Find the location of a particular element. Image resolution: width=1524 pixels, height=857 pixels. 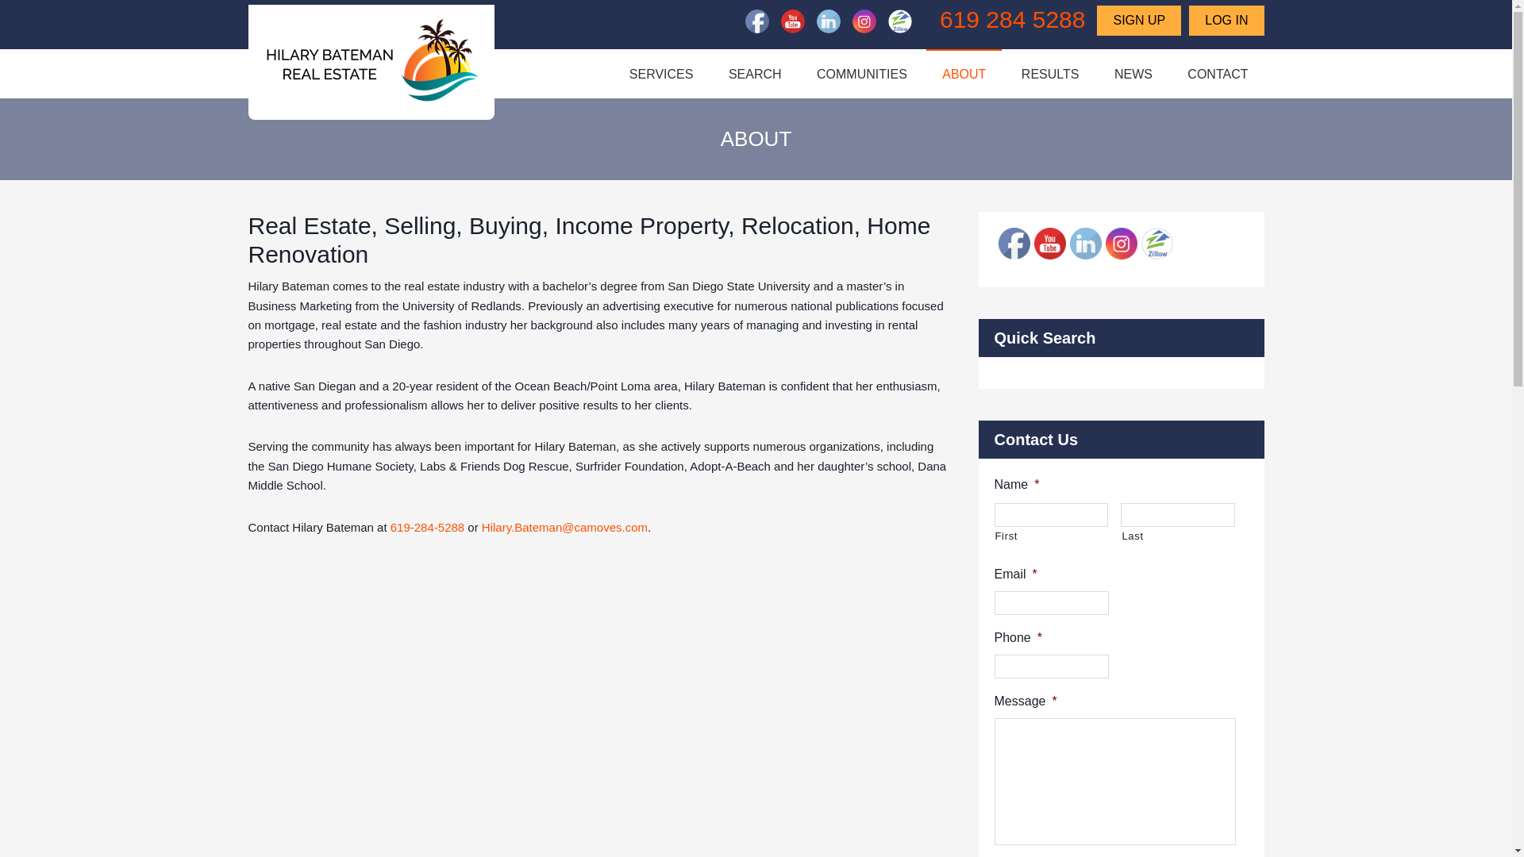

RESULTS is located at coordinates (1051, 73).